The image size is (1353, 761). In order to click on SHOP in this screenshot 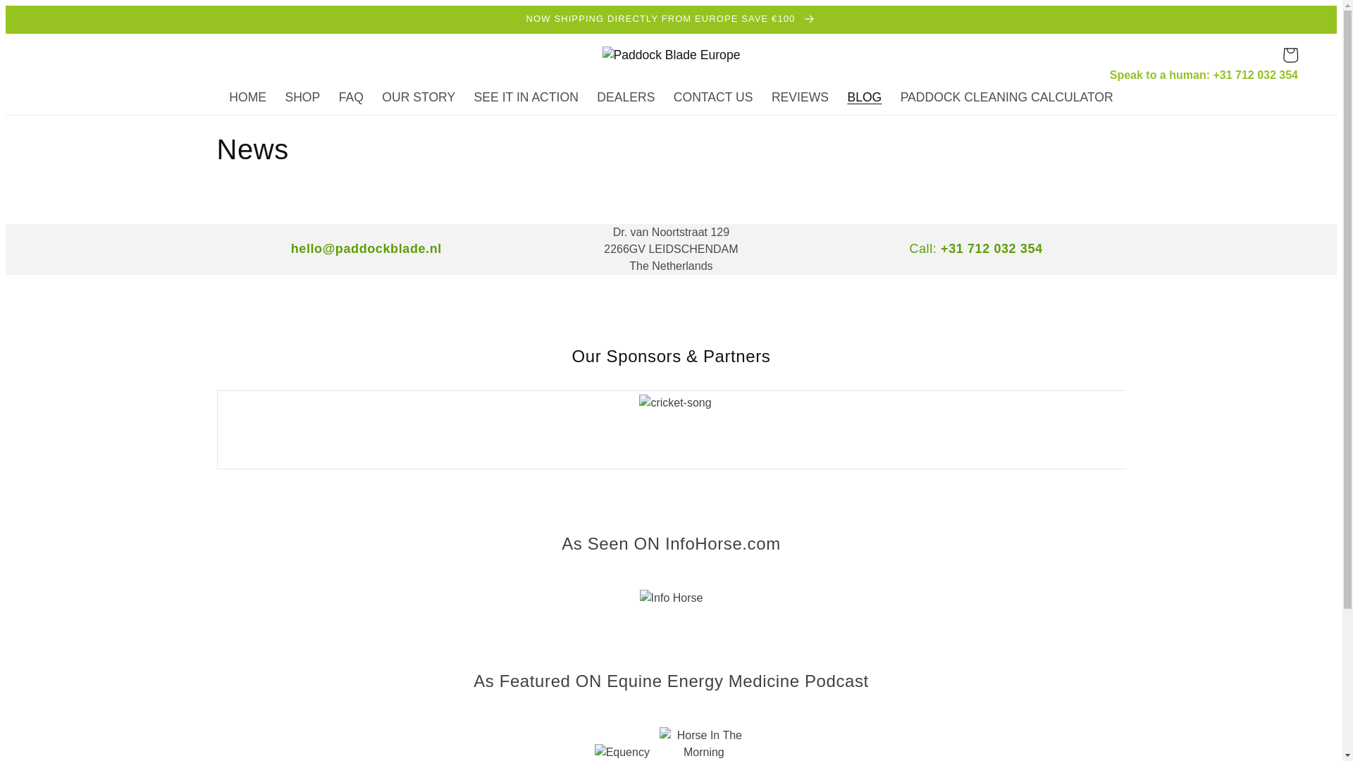, I will do `click(302, 97)`.